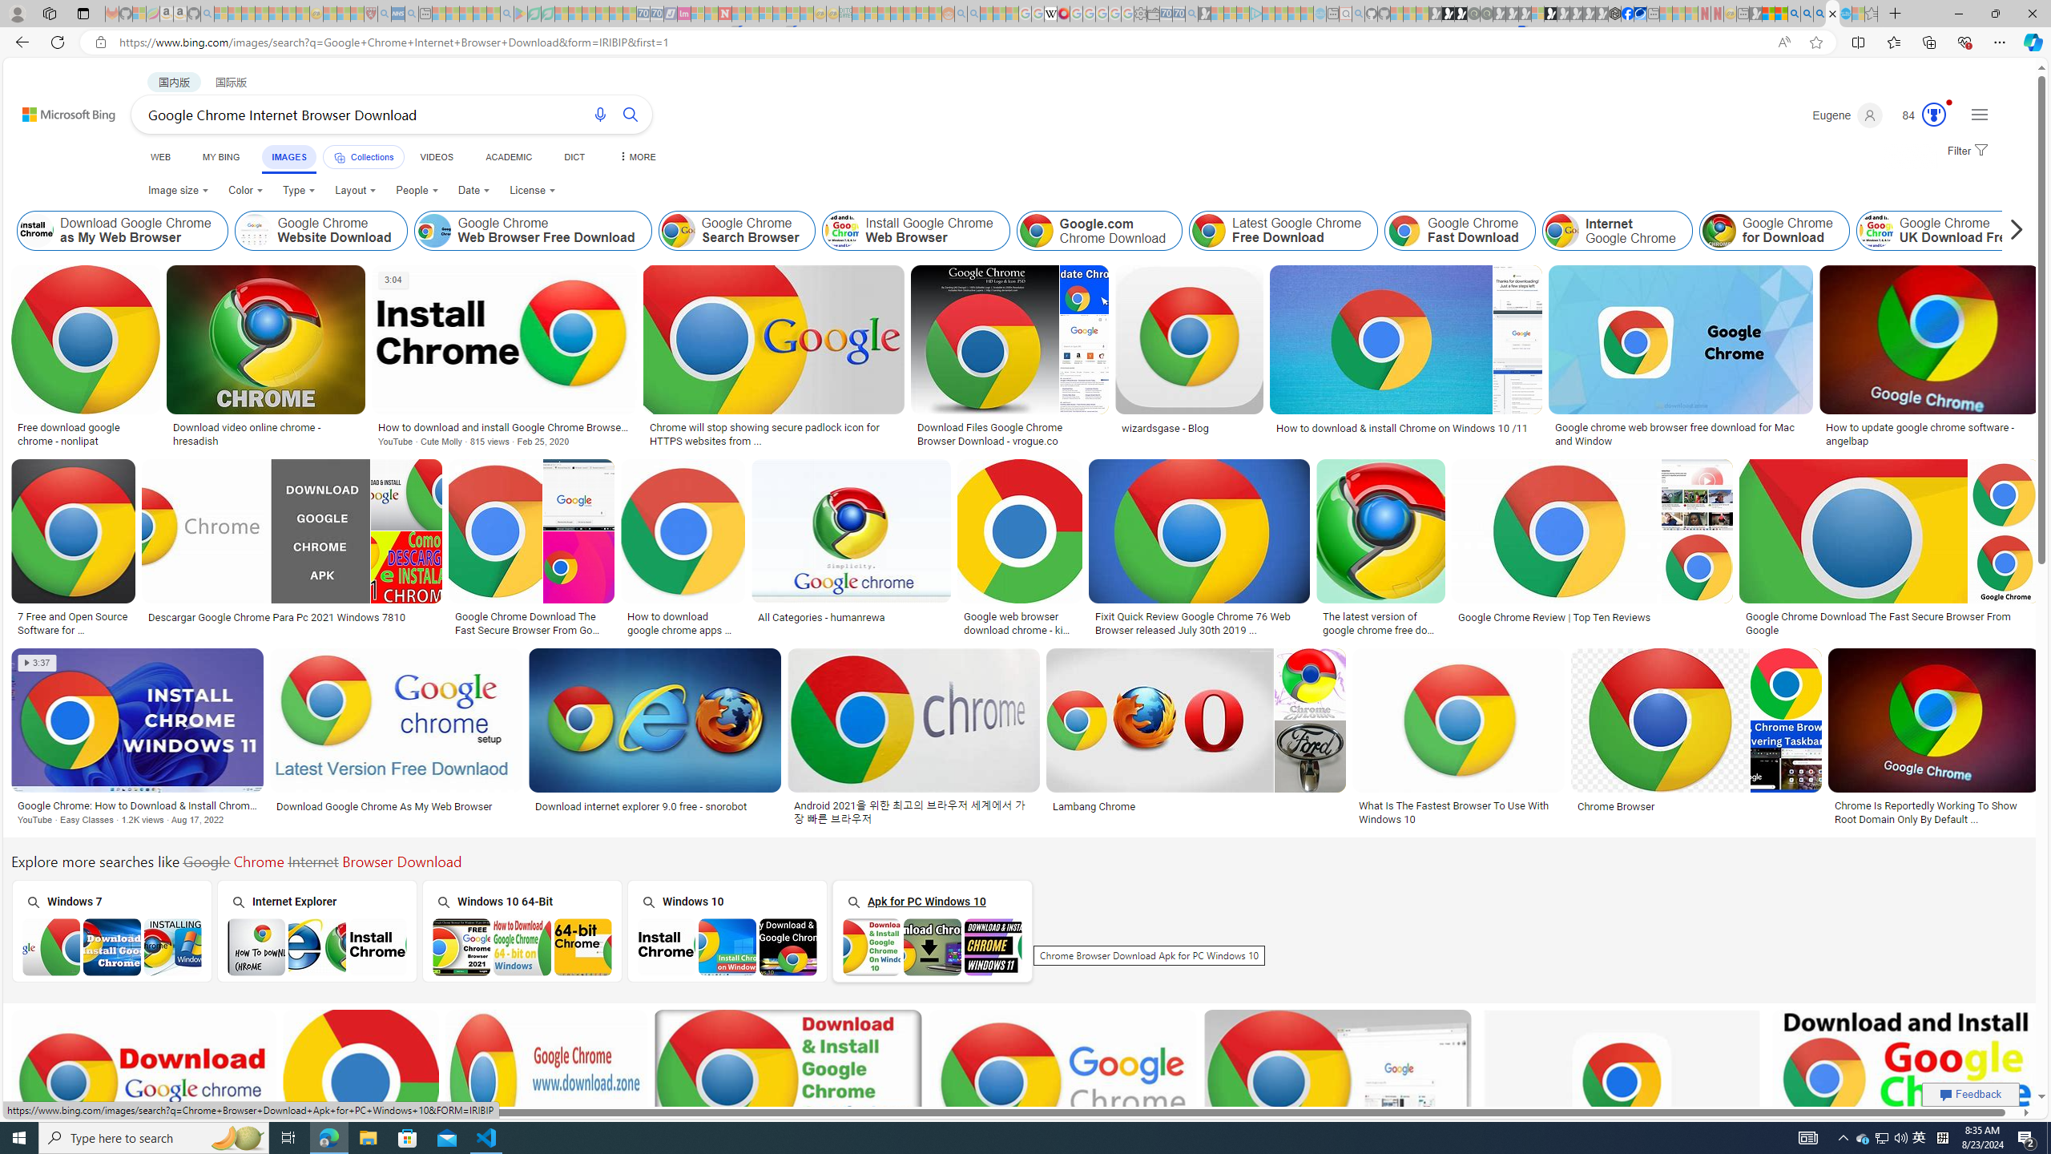 The height and width of the screenshot is (1154, 2051). I want to click on Scroll right, so click(2012, 231).